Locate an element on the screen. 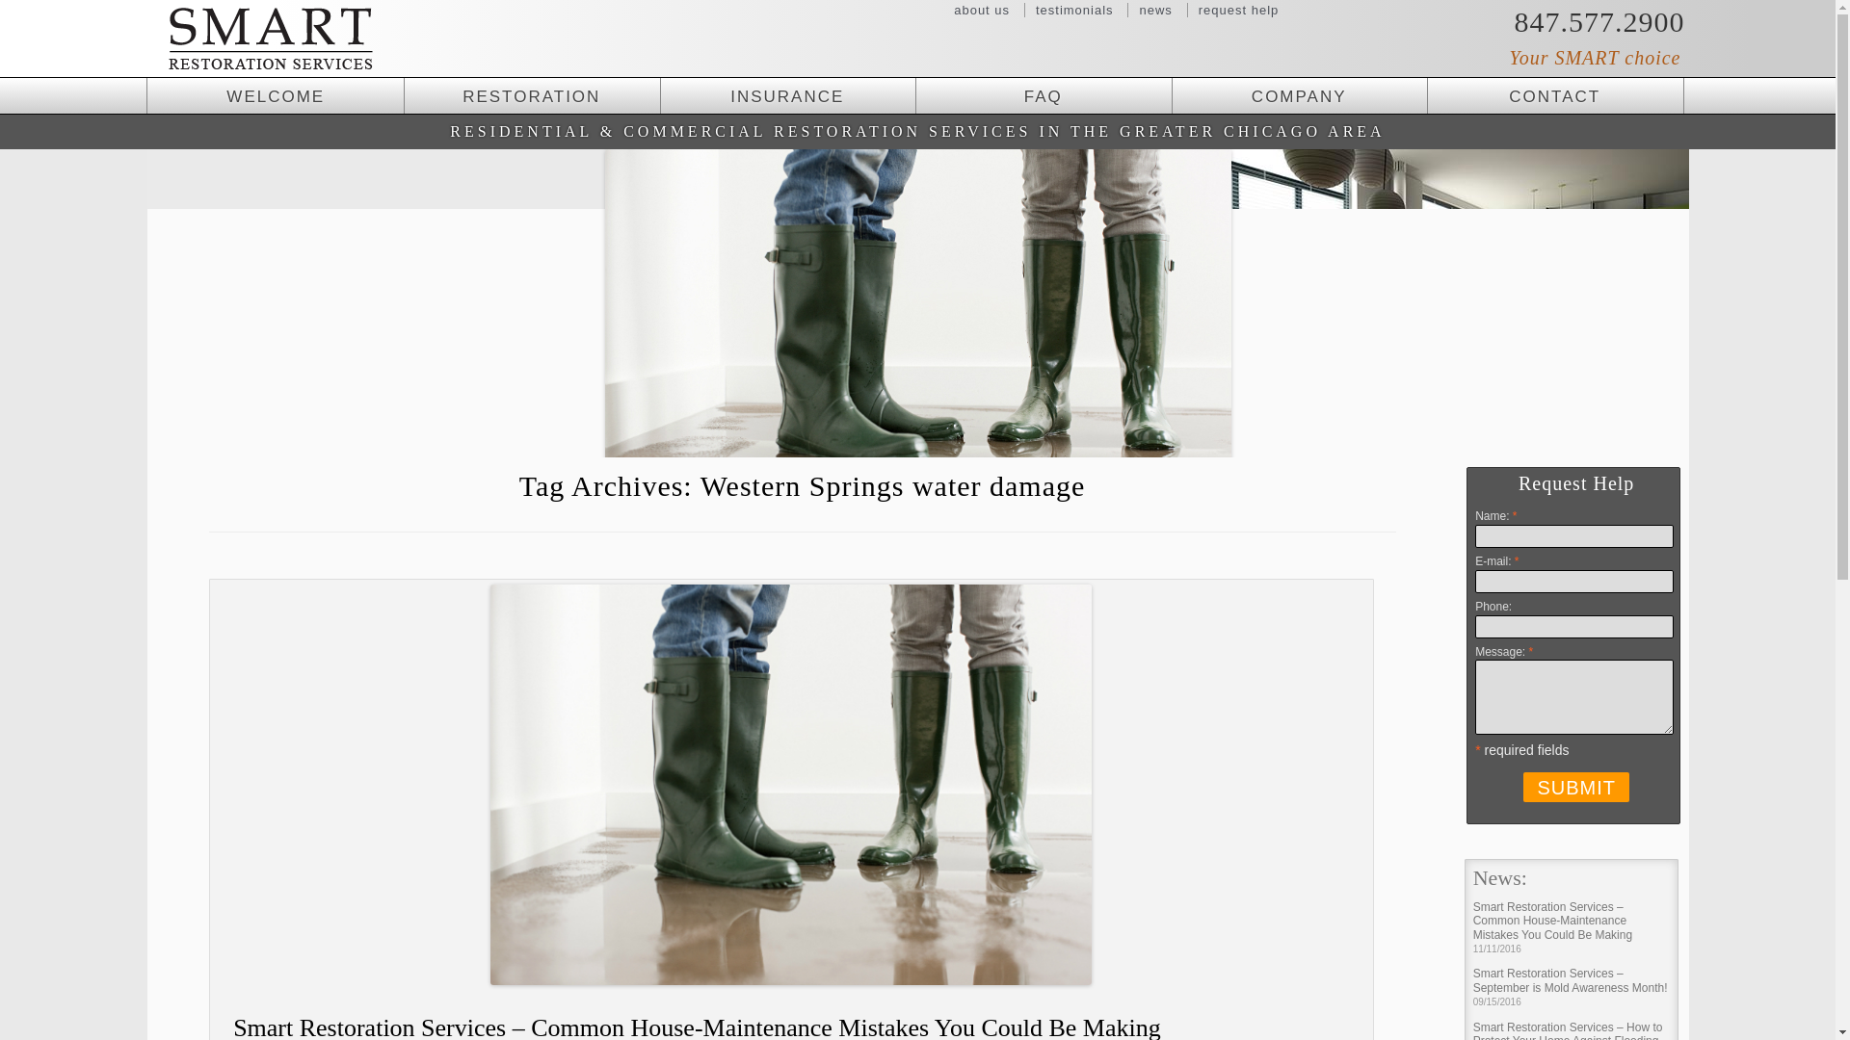 This screenshot has width=1850, height=1040. Restoration Services is located at coordinates (532, 95).